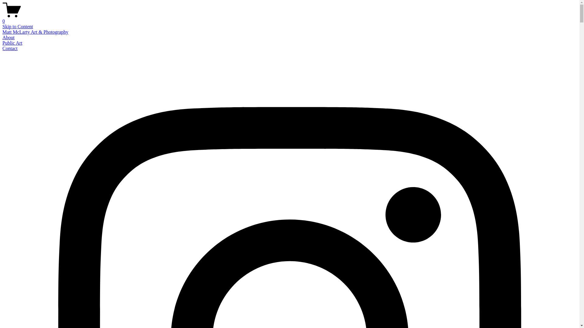 Image resolution: width=584 pixels, height=328 pixels. What do you see at coordinates (12, 43) in the screenshot?
I see `Public Art` at bounding box center [12, 43].